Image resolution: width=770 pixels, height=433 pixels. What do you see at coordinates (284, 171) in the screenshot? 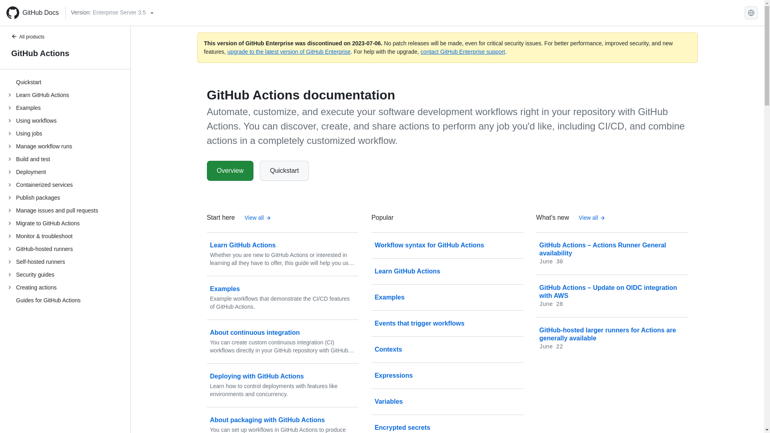
I see `Quickstart` at bounding box center [284, 171].